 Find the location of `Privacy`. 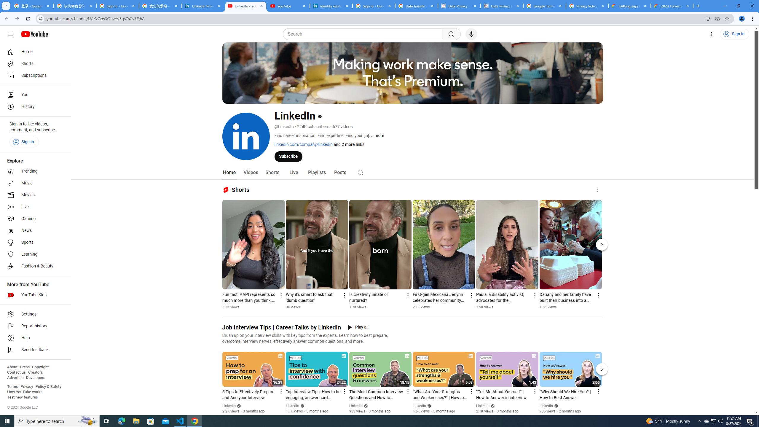

Privacy is located at coordinates (27, 387).